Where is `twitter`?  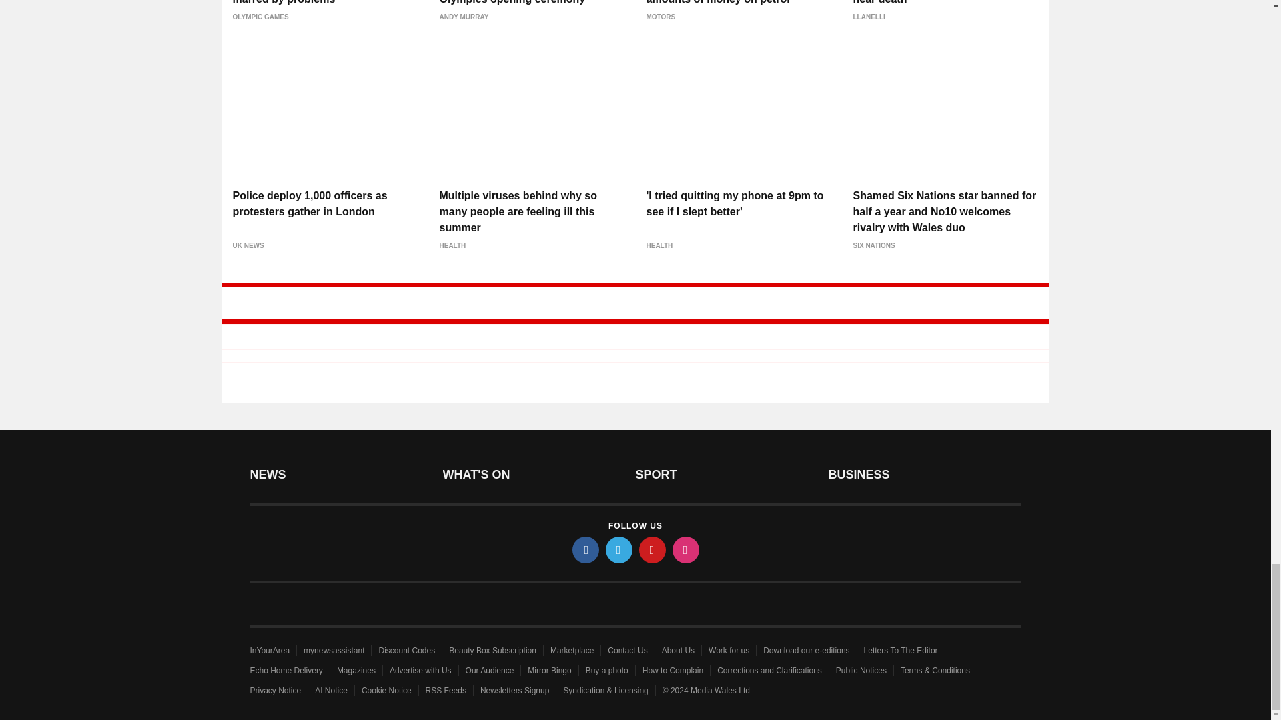
twitter is located at coordinates (619, 549).